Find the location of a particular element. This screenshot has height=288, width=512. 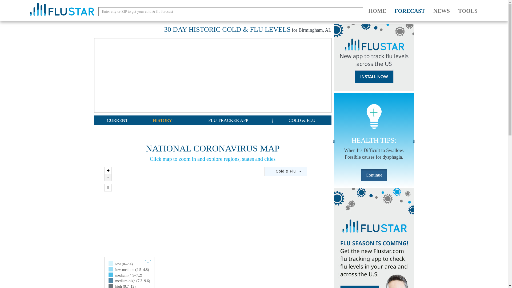

HISTORY is located at coordinates (162, 120).